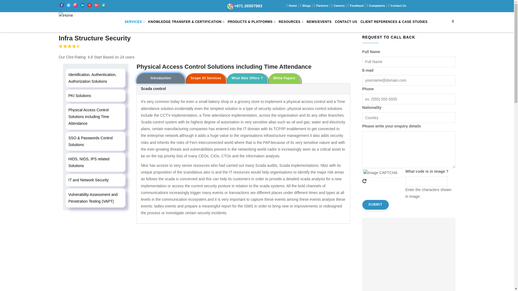 This screenshot has width=518, height=291. Describe the element at coordinates (66, 17) in the screenshot. I see `Home` at that location.